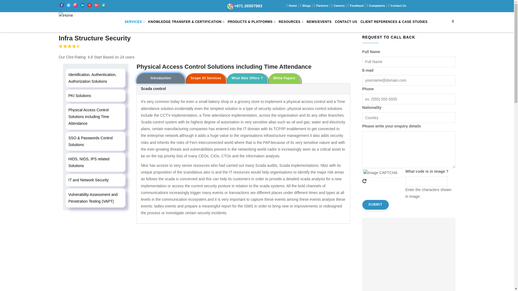 This screenshot has width=518, height=291. Describe the element at coordinates (66, 17) in the screenshot. I see `Home` at that location.